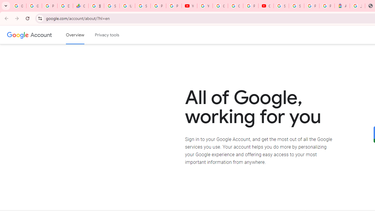 The width and height of the screenshot is (375, 211). I want to click on Privacy Checkup, so click(174, 6).